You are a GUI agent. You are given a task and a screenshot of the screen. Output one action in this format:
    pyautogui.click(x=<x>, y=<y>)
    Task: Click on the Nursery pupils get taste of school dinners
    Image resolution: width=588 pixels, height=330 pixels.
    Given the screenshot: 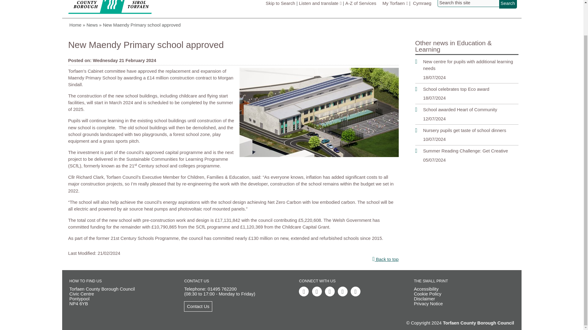 What is the action you would take?
    pyautogui.click(x=467, y=130)
    